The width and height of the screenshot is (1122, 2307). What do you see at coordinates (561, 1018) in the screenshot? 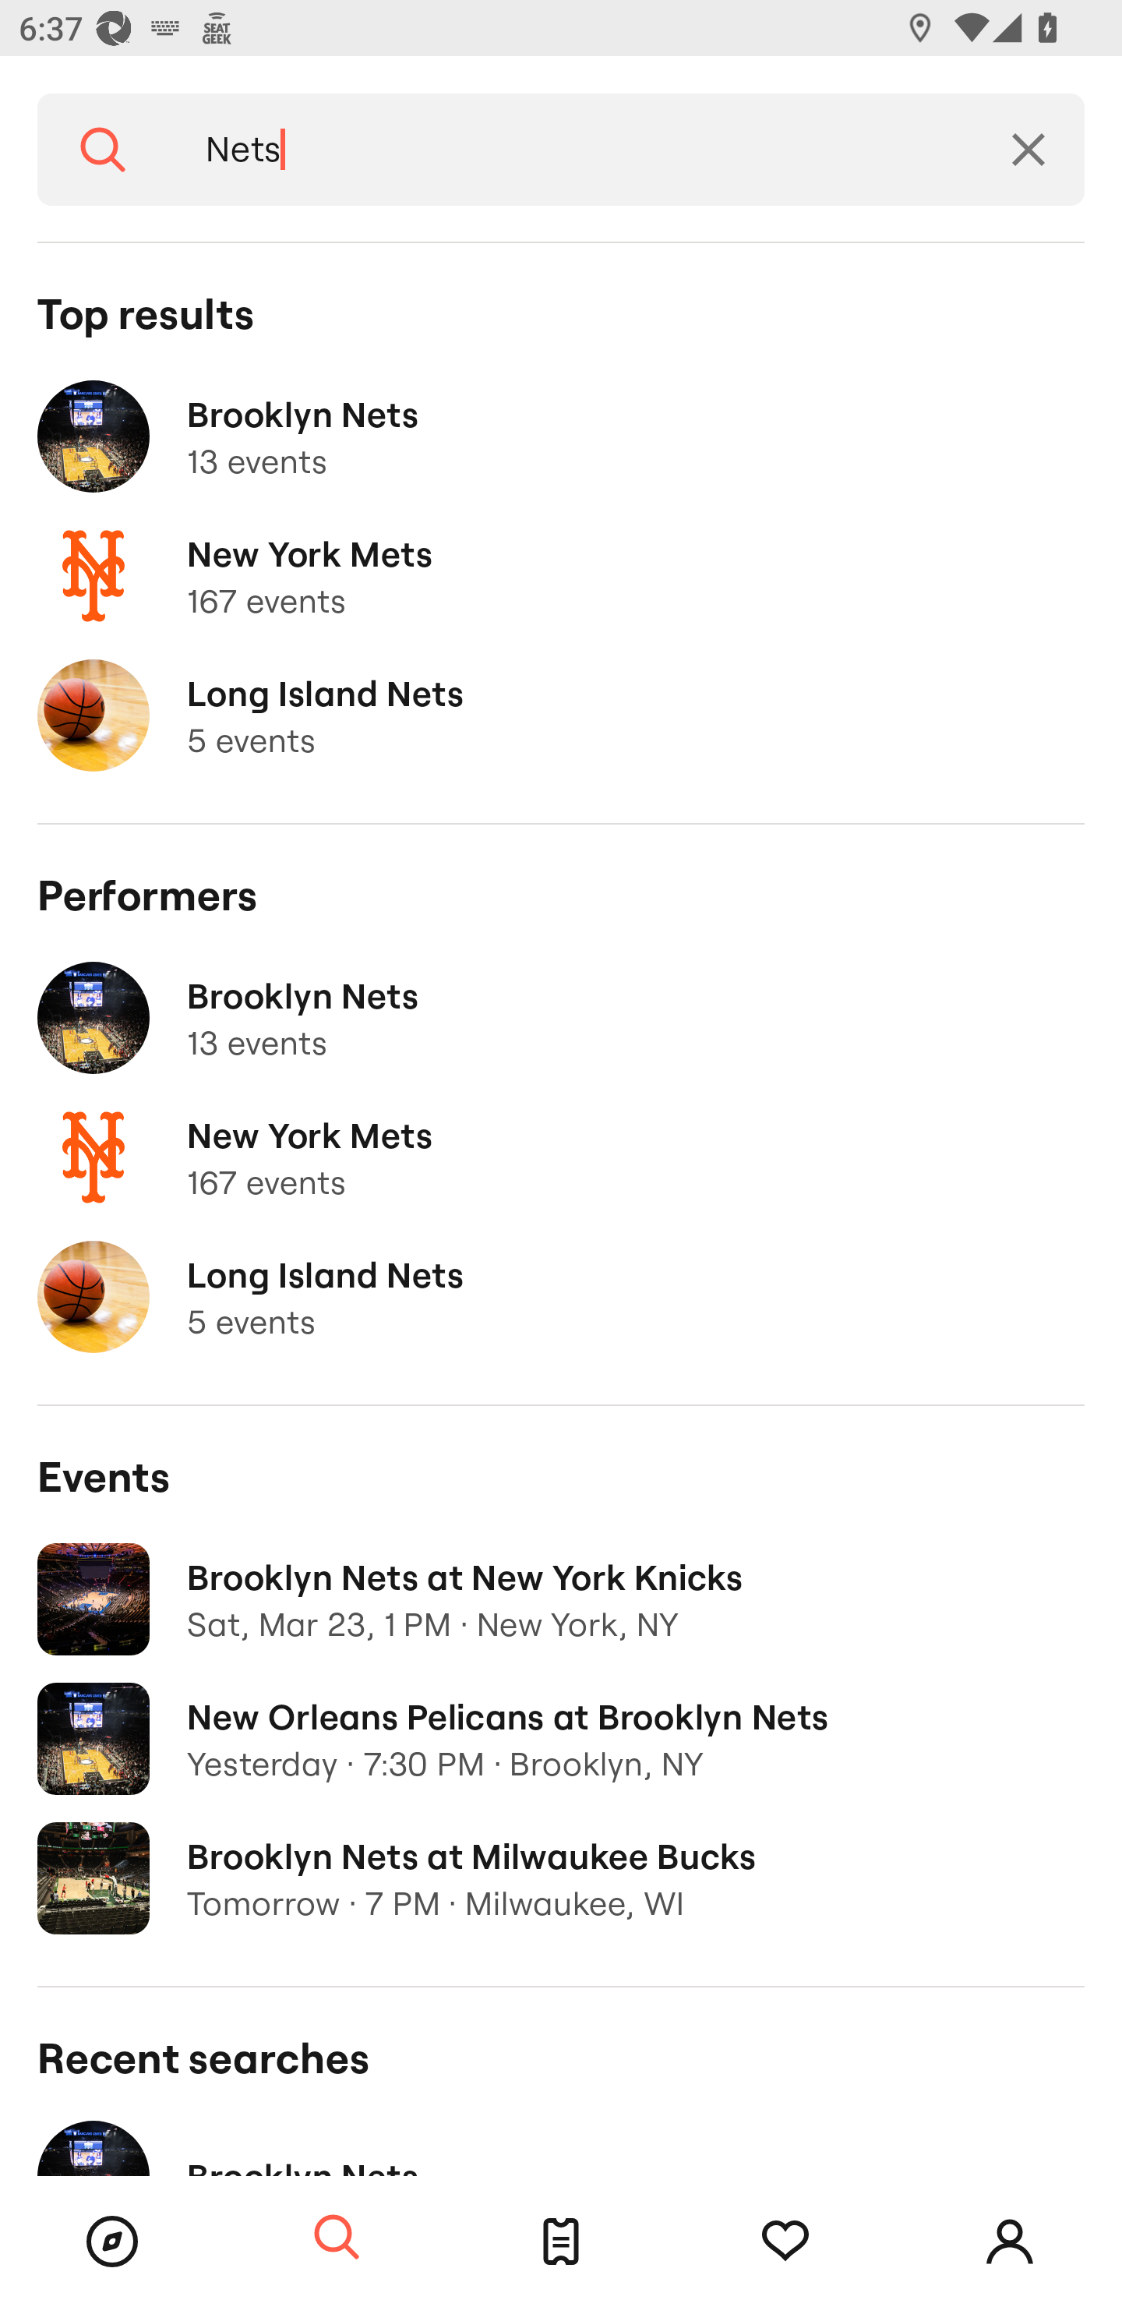
I see `Brooklyn Nets 13 events` at bounding box center [561, 1018].